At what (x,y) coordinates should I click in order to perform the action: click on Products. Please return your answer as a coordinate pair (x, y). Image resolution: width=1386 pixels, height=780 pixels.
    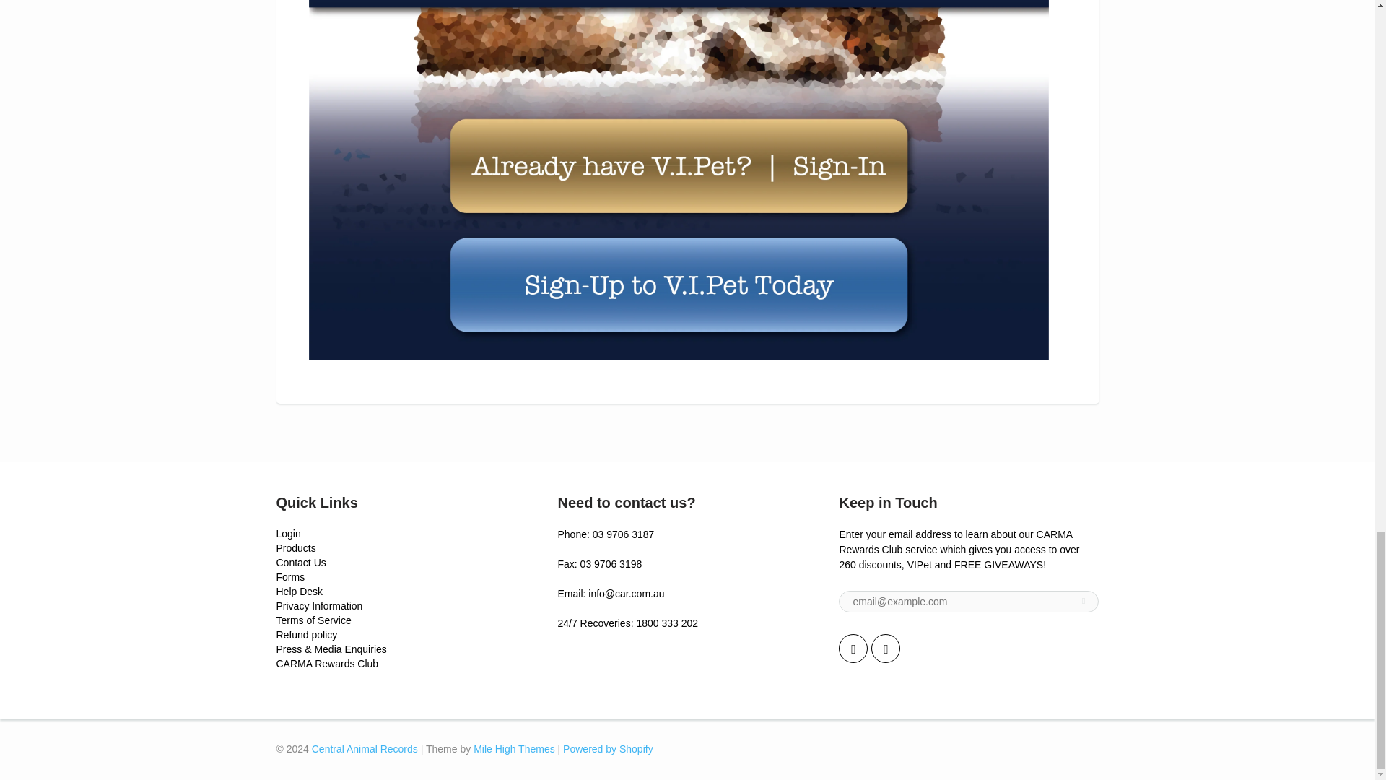
    Looking at the image, I should click on (296, 547).